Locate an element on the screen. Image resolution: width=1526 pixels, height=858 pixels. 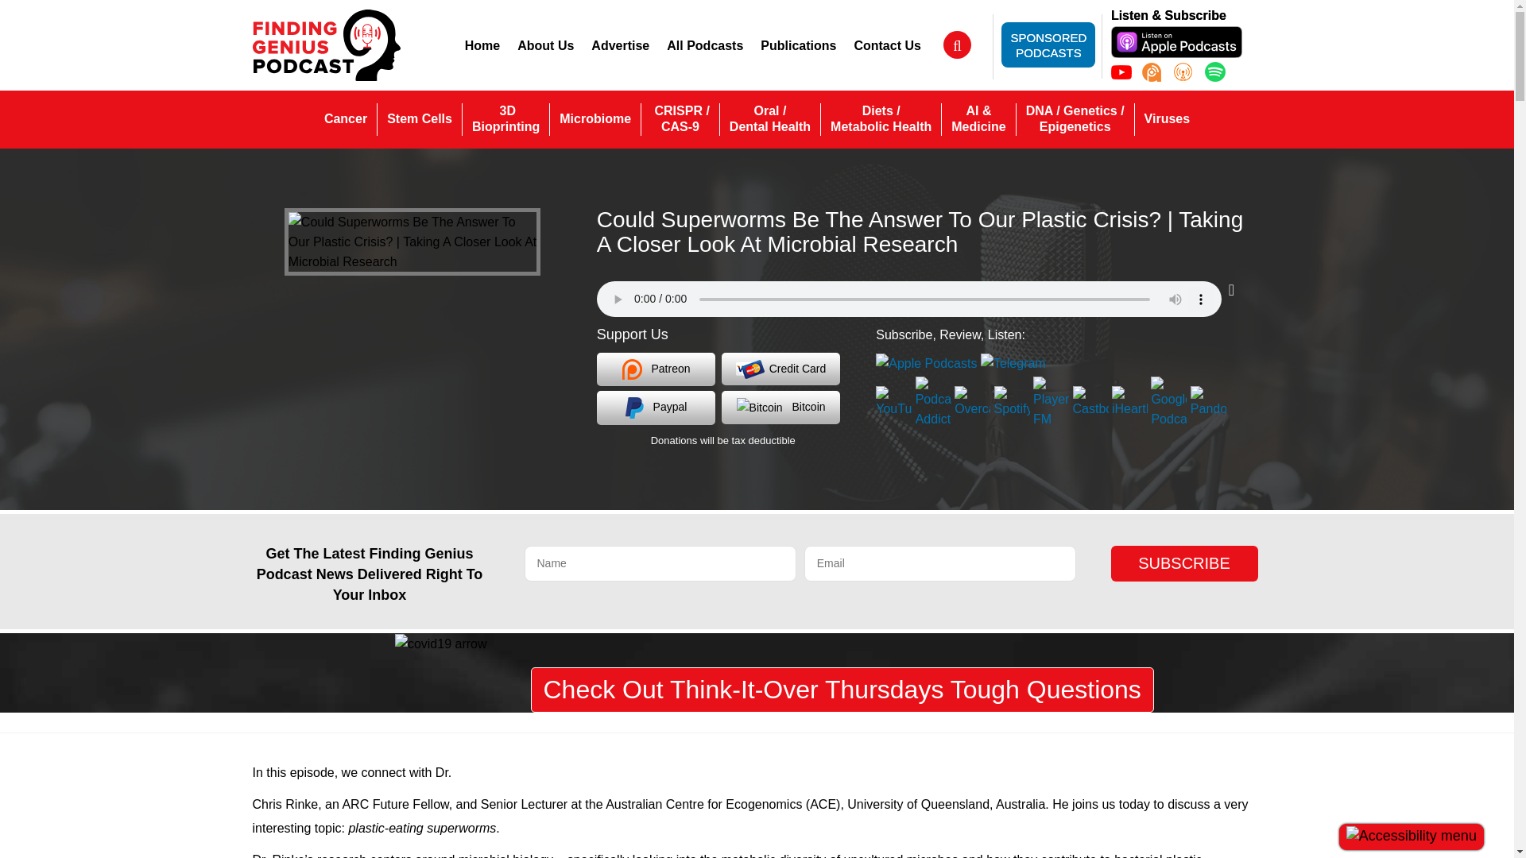
Cancer is located at coordinates (345, 118).